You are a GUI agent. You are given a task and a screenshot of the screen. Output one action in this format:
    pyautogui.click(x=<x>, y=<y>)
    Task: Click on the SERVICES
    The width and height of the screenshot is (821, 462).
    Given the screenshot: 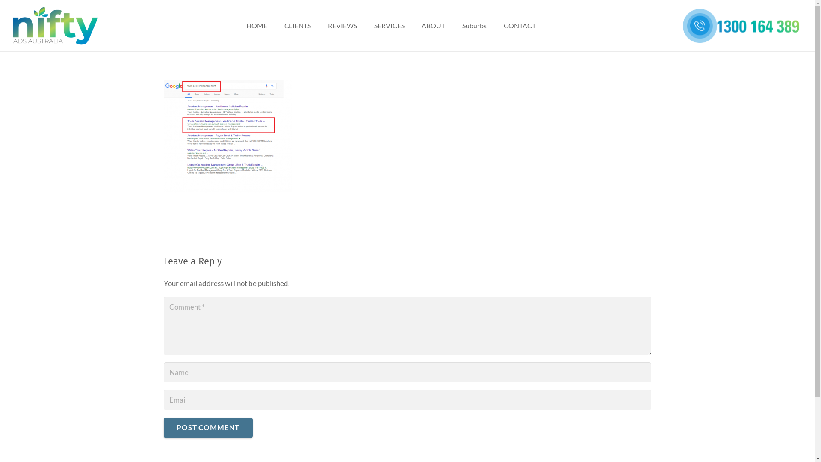 What is the action you would take?
    pyautogui.click(x=389, y=26)
    